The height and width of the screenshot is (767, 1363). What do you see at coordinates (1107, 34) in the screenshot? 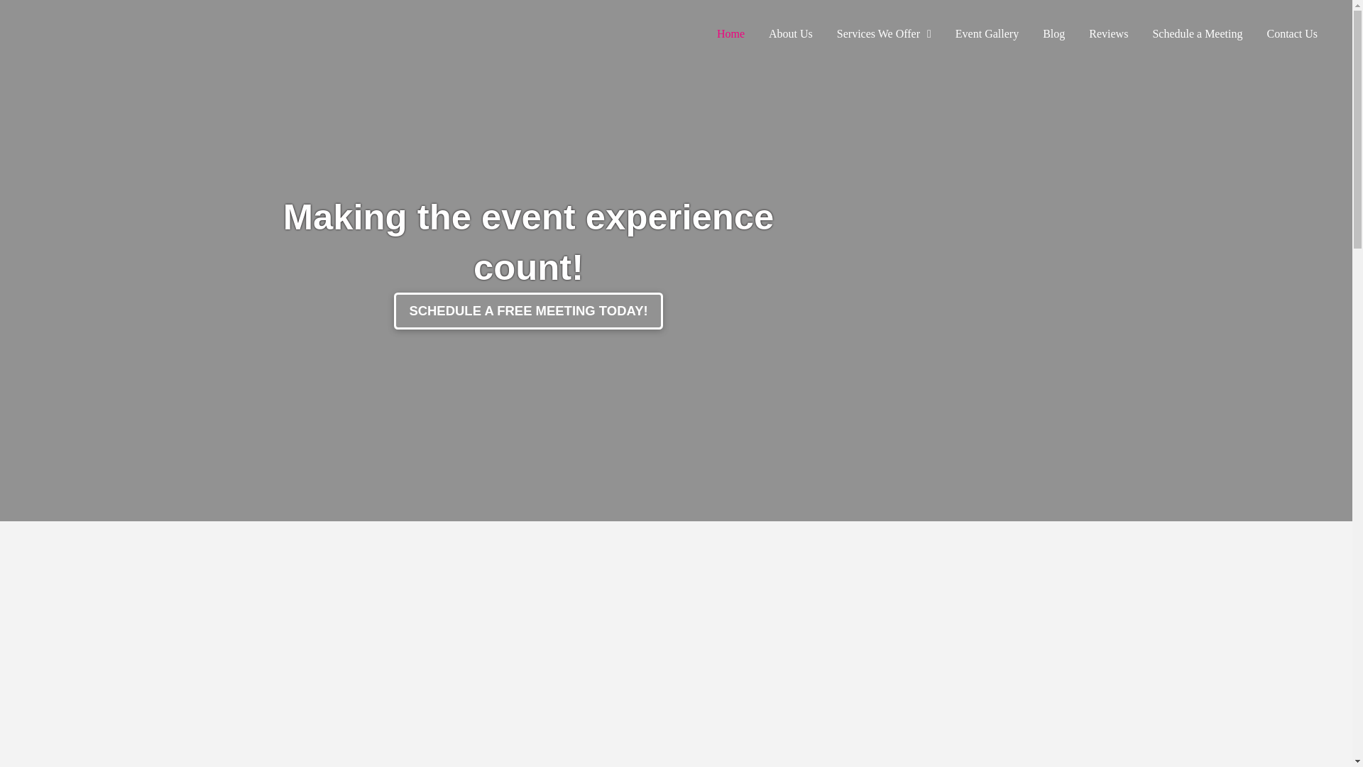
I see `Reviews` at bounding box center [1107, 34].